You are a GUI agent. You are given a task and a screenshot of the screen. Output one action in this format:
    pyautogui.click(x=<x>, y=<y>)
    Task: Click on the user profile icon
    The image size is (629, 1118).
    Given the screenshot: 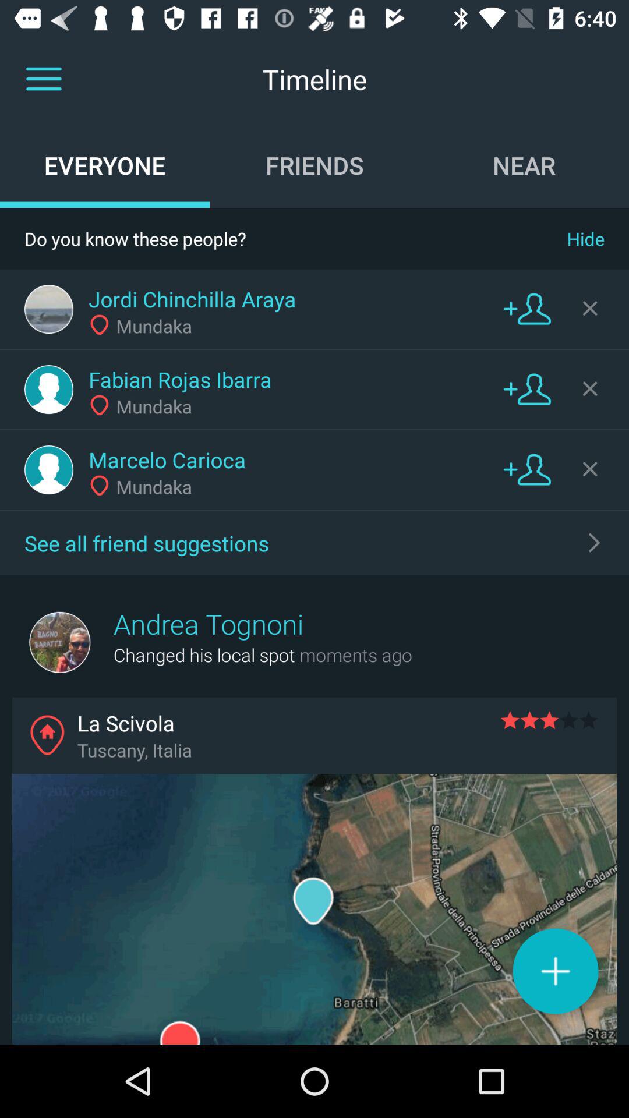 What is the action you would take?
    pyautogui.click(x=49, y=470)
    